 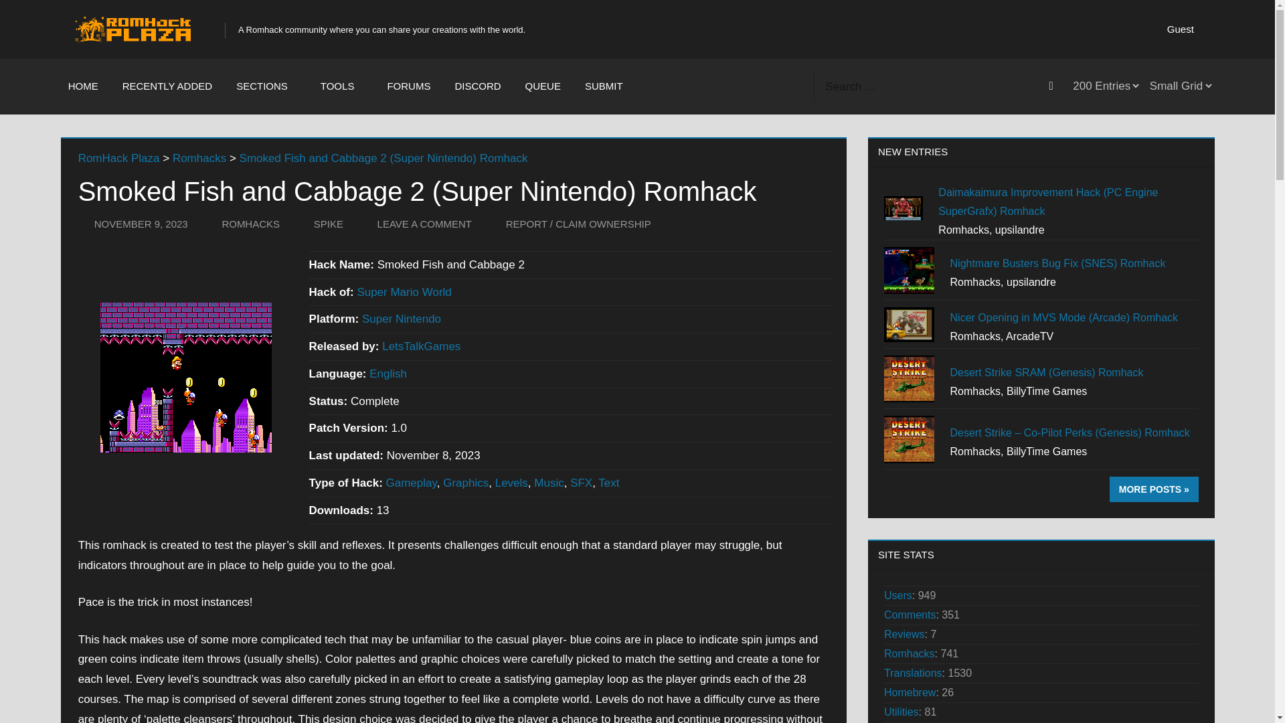 What do you see at coordinates (424, 224) in the screenshot?
I see `LEAVE A COMMENT` at bounding box center [424, 224].